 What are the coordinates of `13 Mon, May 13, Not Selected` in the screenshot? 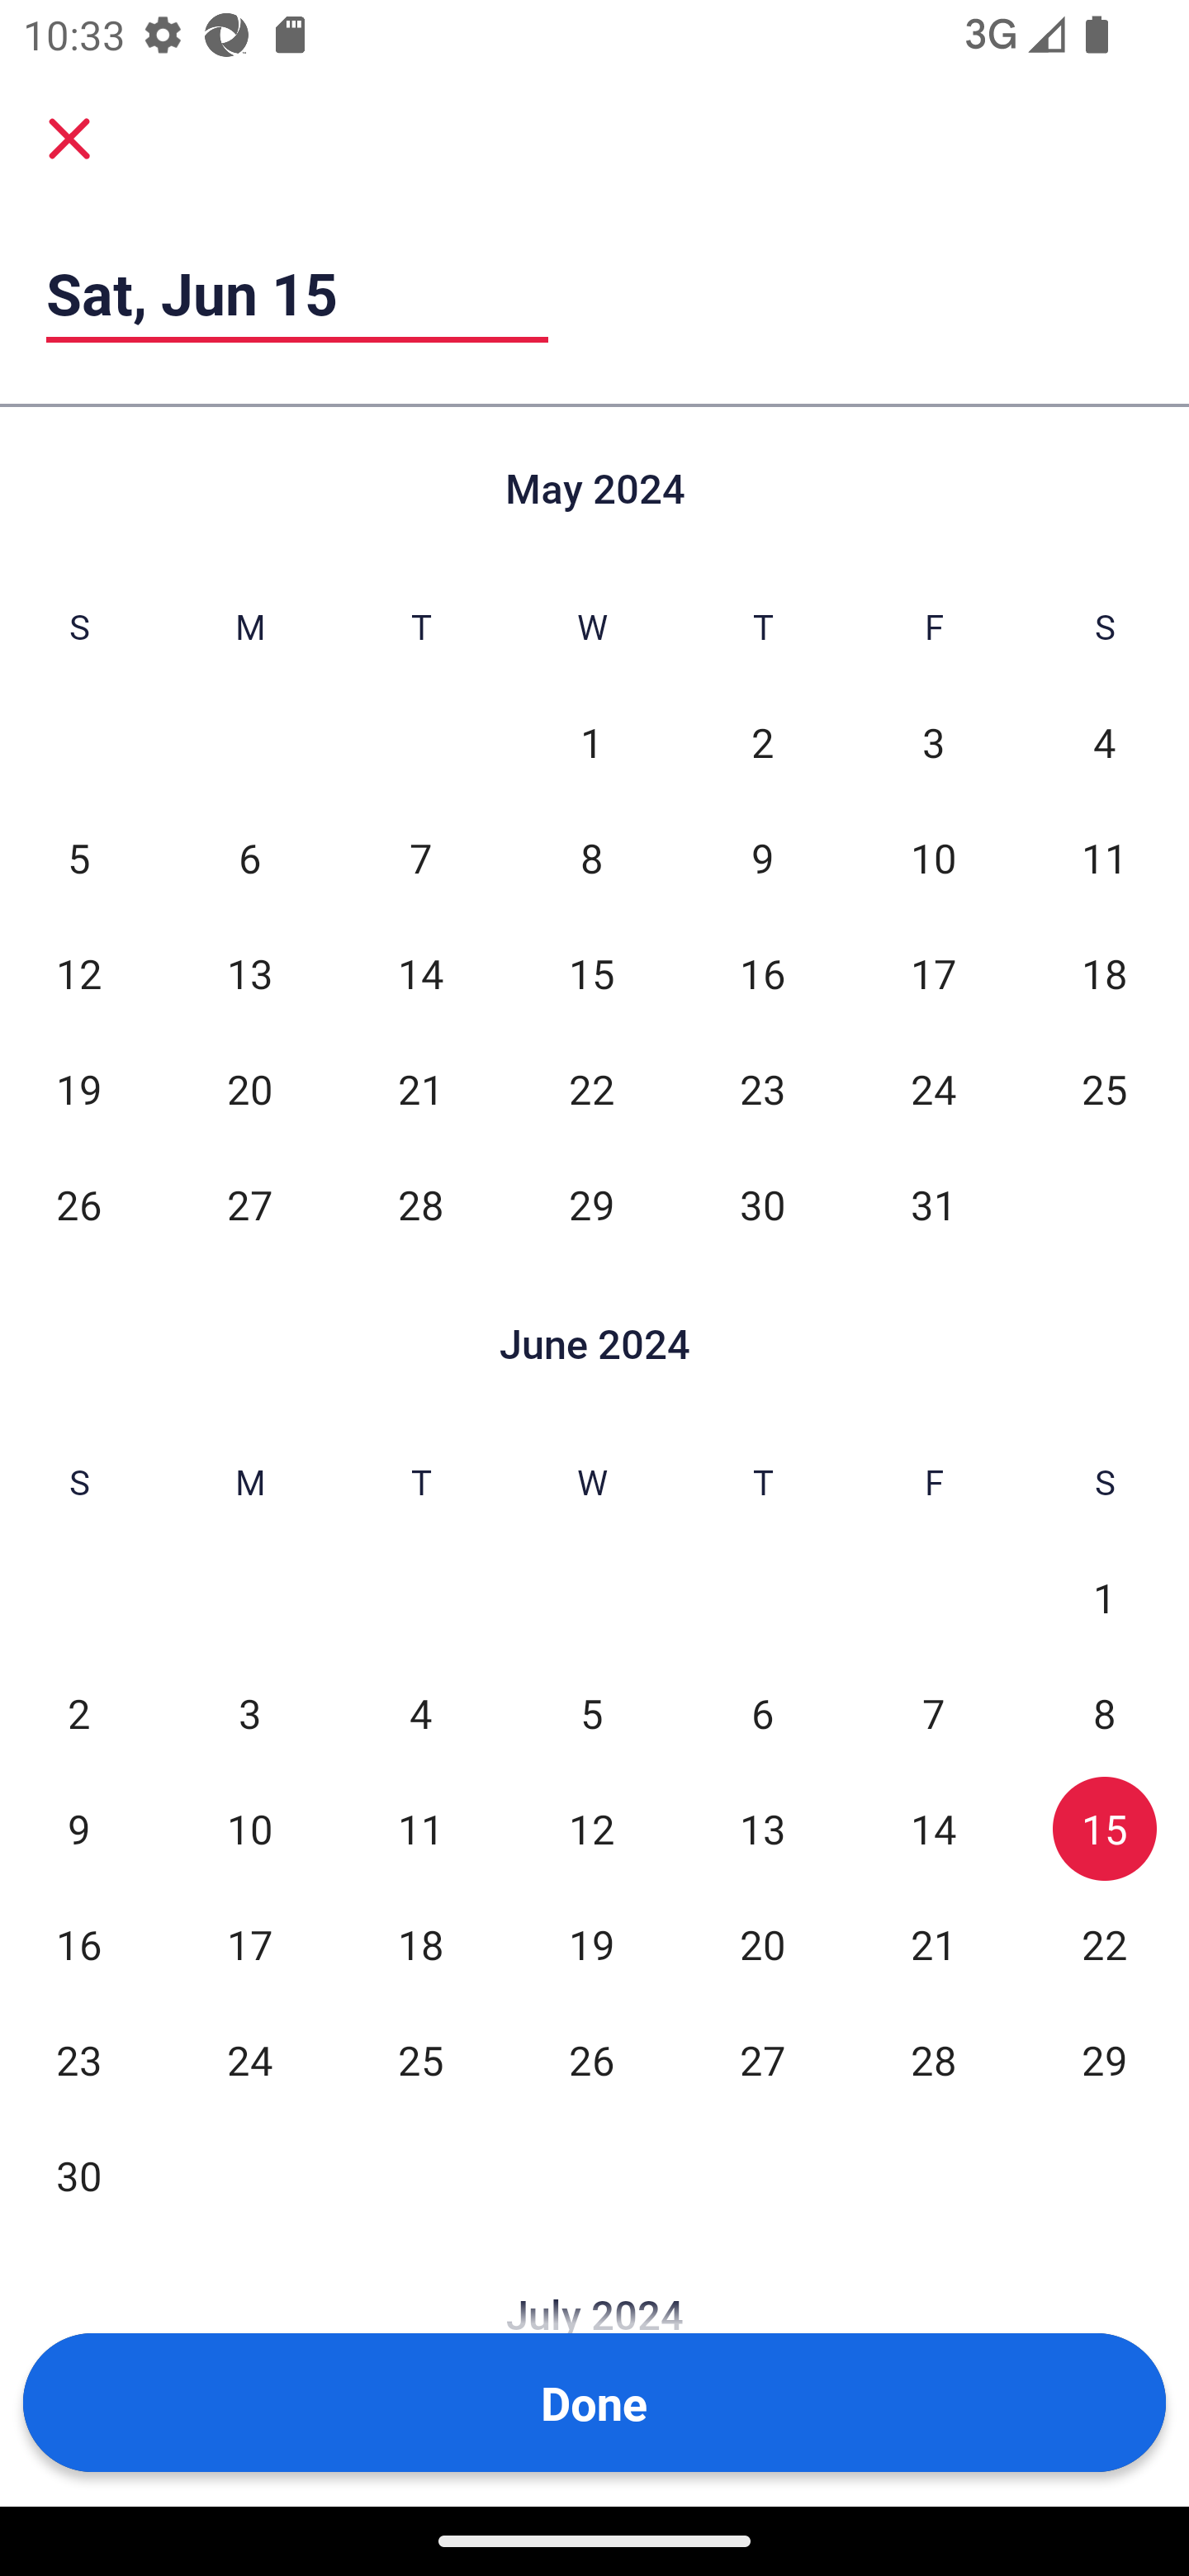 It's located at (249, 973).